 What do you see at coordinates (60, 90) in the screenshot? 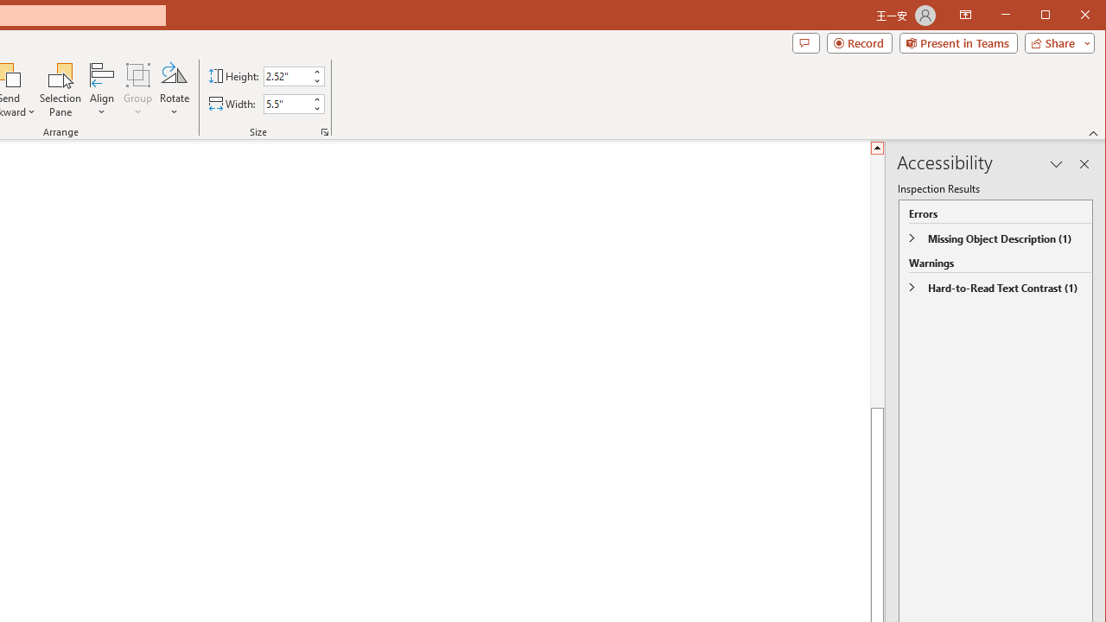
I see `Selection Pane...` at bounding box center [60, 90].